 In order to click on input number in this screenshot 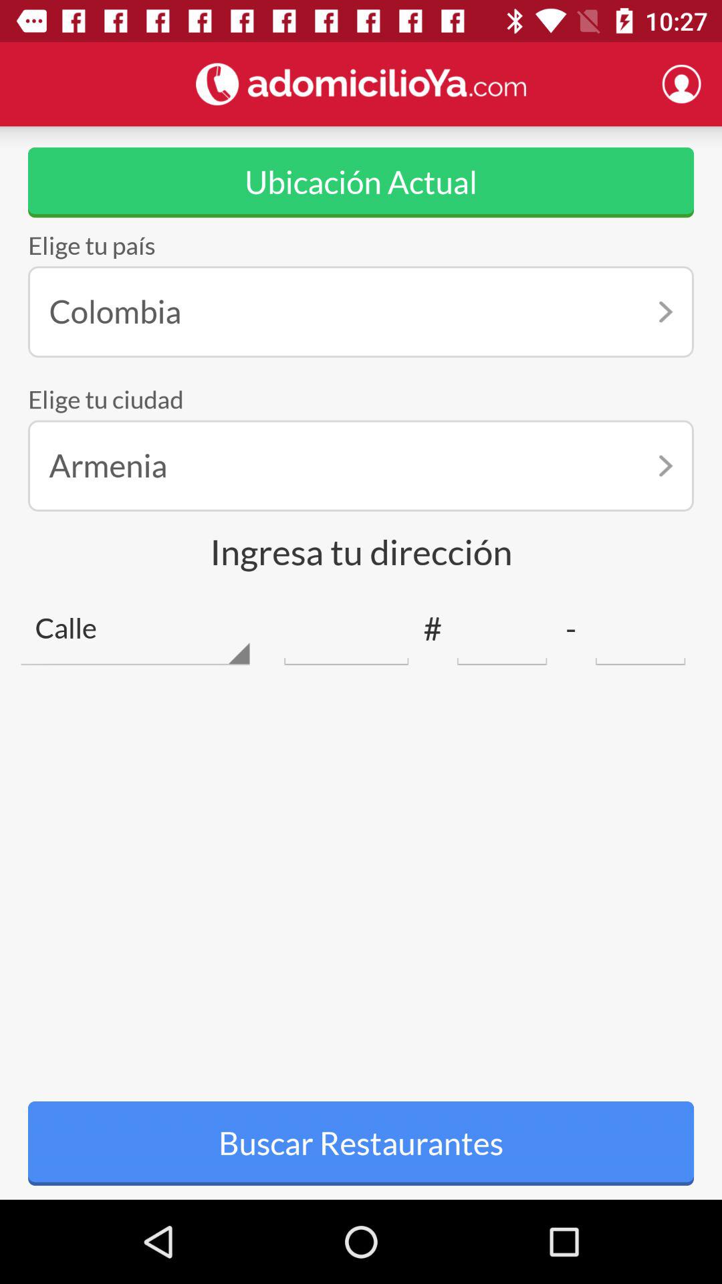, I will do `click(640, 629)`.